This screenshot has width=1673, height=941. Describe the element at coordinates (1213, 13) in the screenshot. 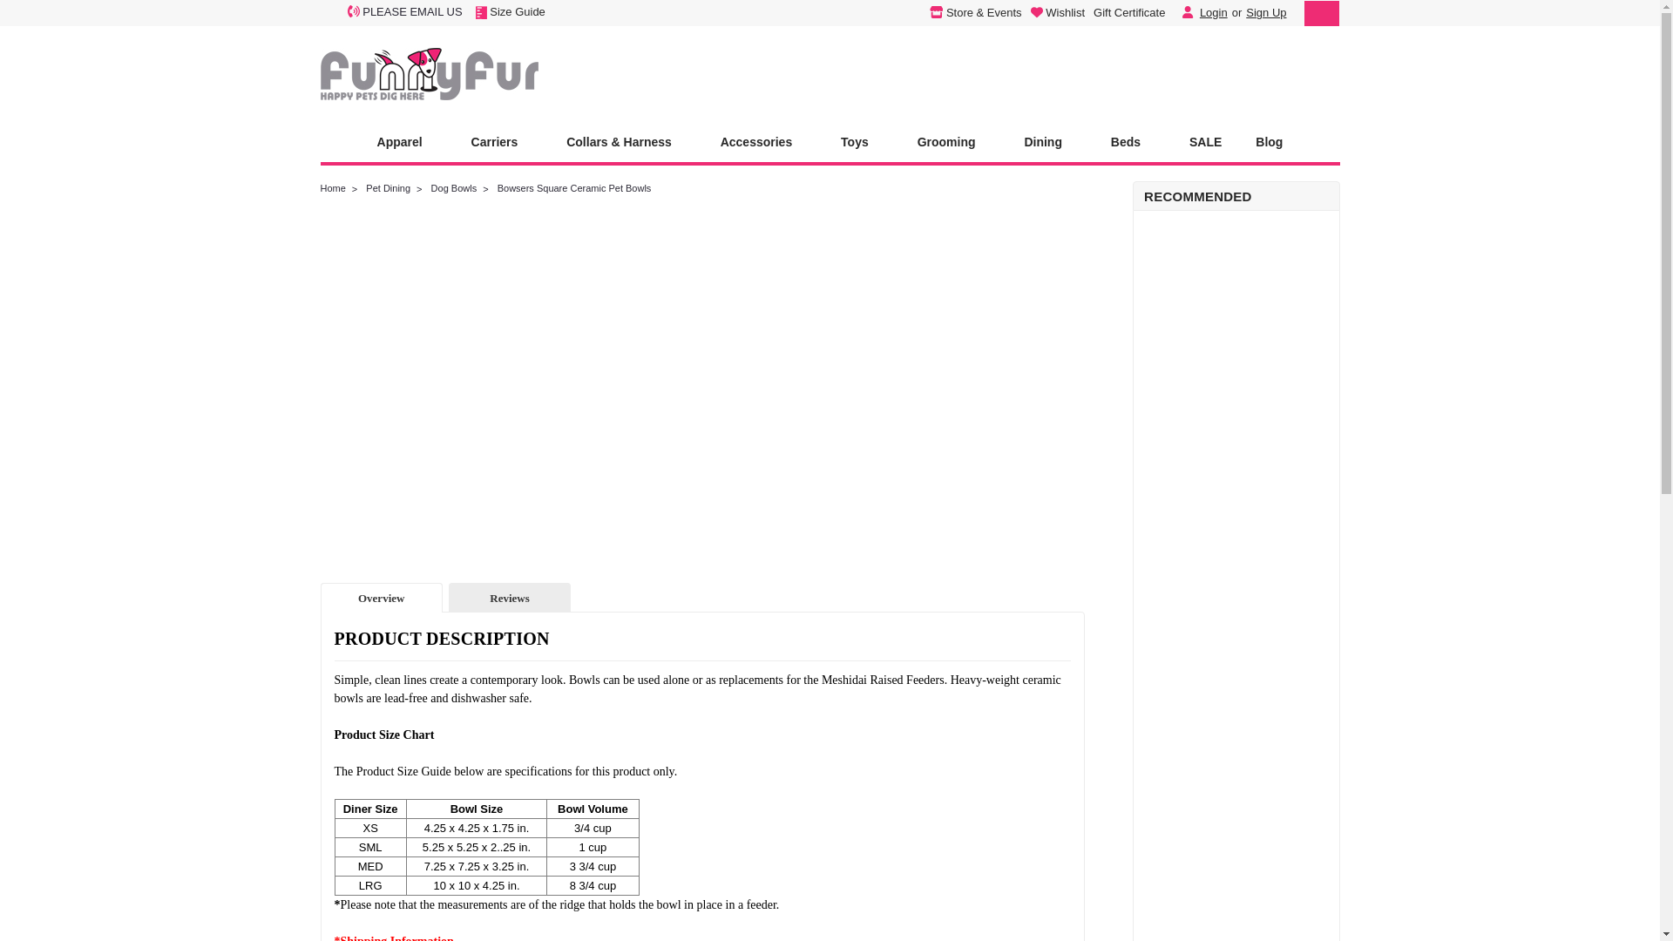

I see `Login` at that location.